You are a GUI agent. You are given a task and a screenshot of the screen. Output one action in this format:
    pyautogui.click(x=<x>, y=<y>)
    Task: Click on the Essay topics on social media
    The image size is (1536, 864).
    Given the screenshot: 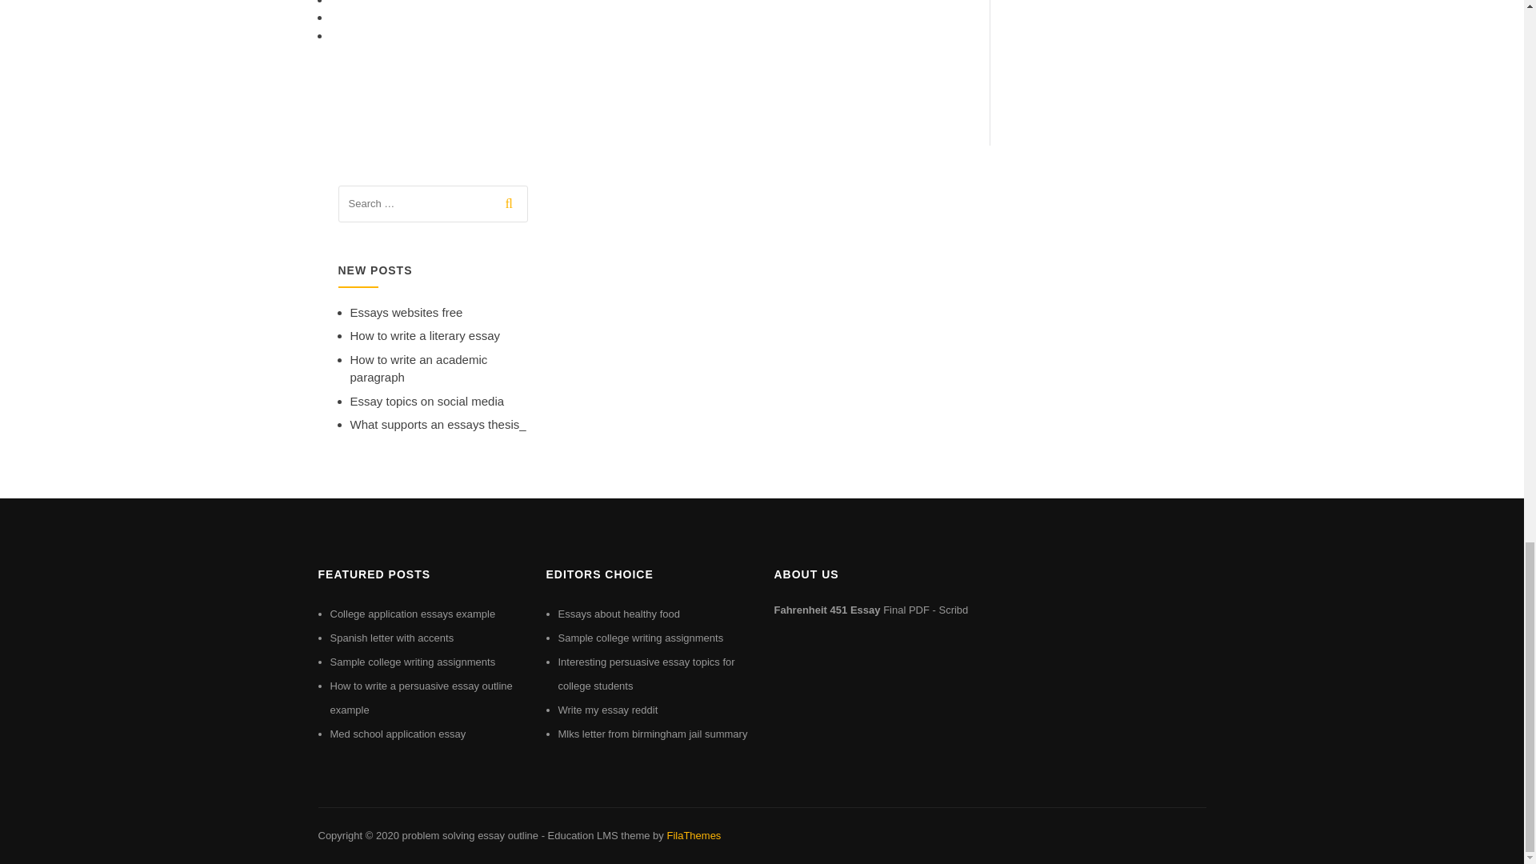 What is the action you would take?
    pyautogui.click(x=427, y=400)
    